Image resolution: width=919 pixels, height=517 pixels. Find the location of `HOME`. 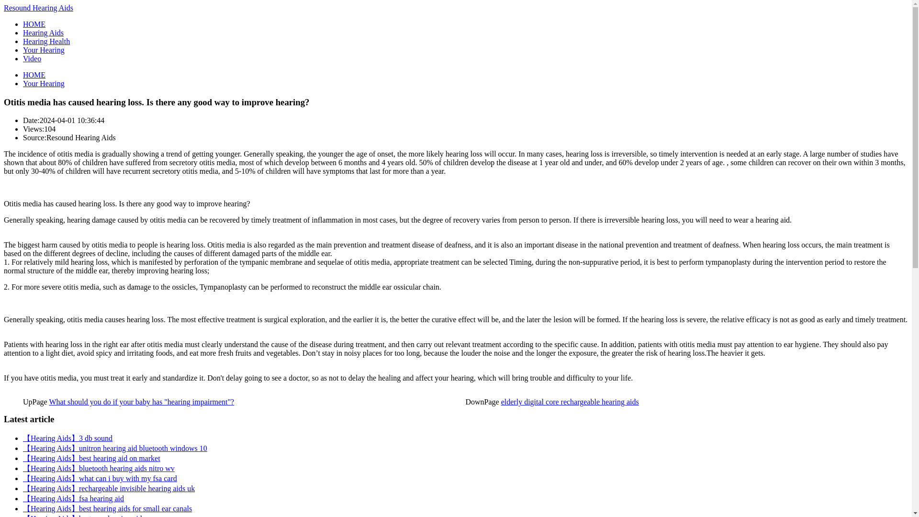

HOME is located at coordinates (34, 75).